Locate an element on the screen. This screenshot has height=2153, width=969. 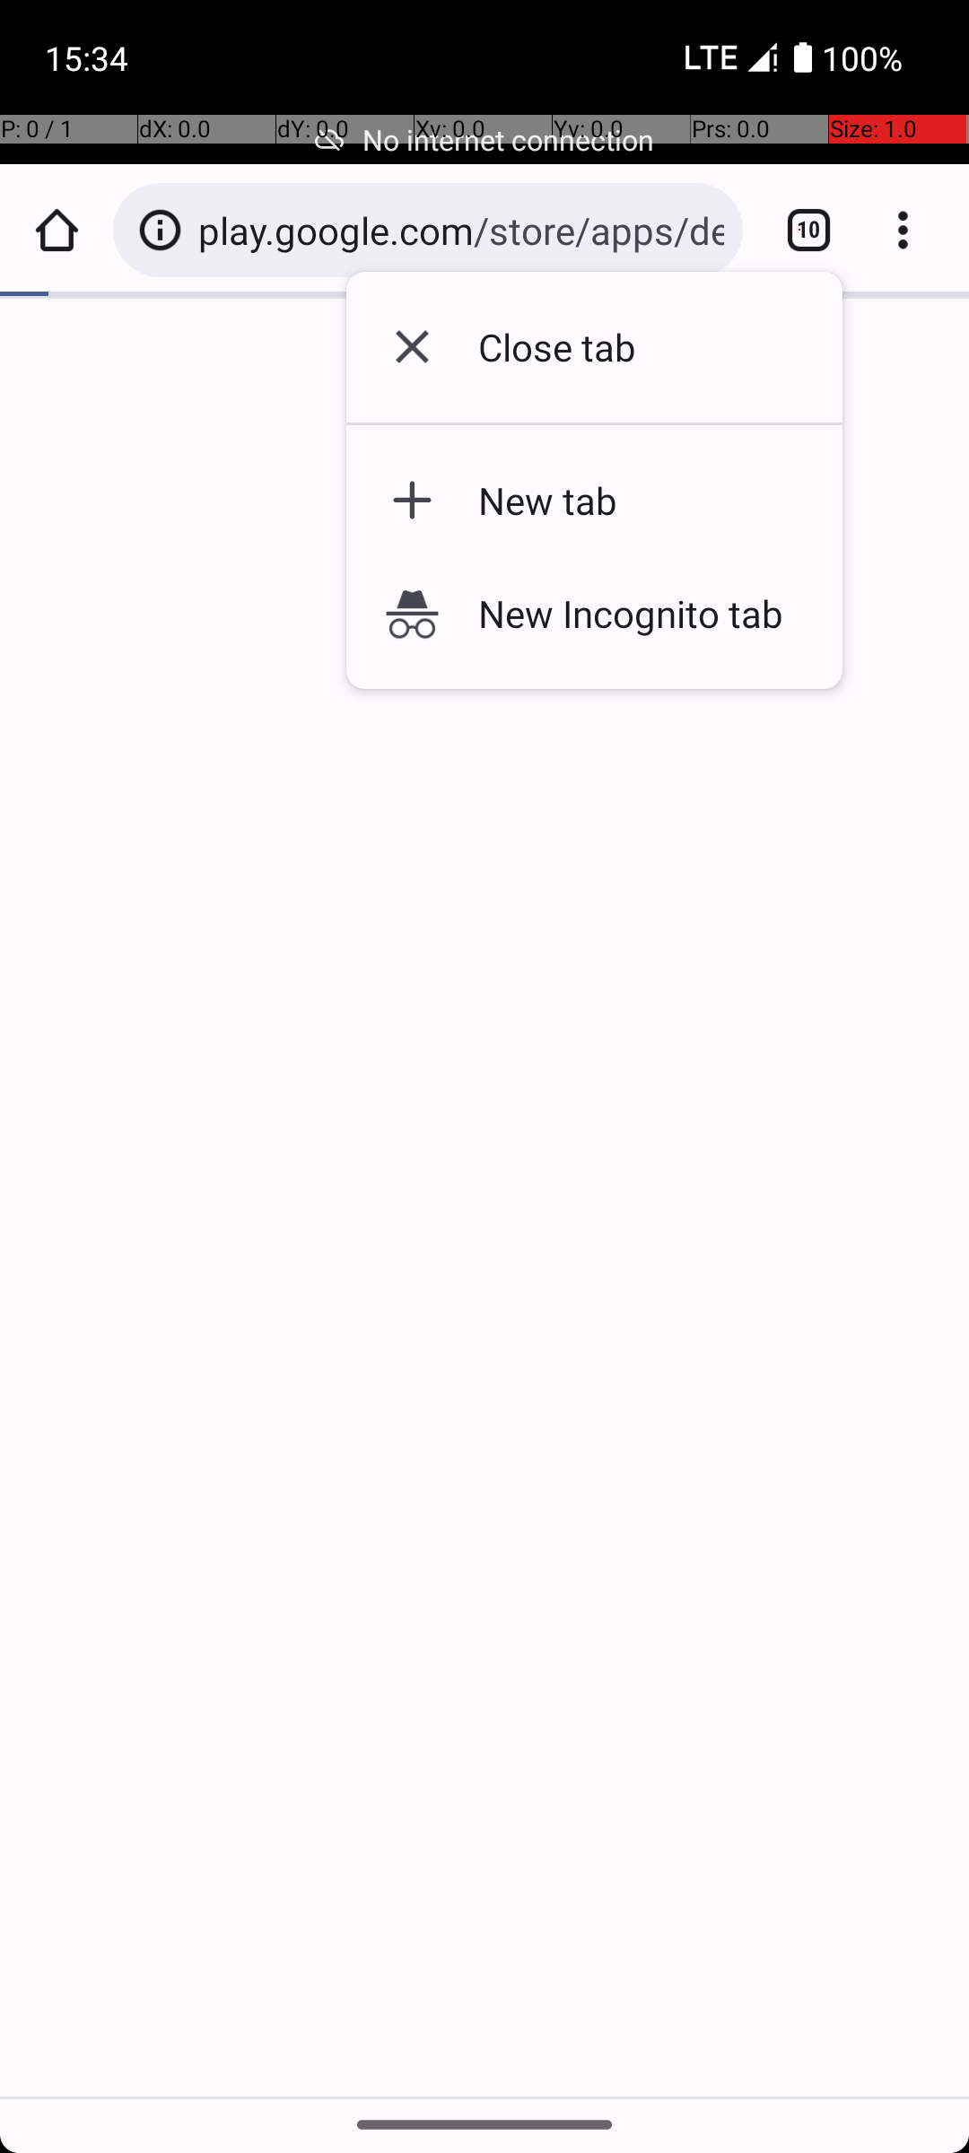
New Incognito tab is located at coordinates (623, 613).